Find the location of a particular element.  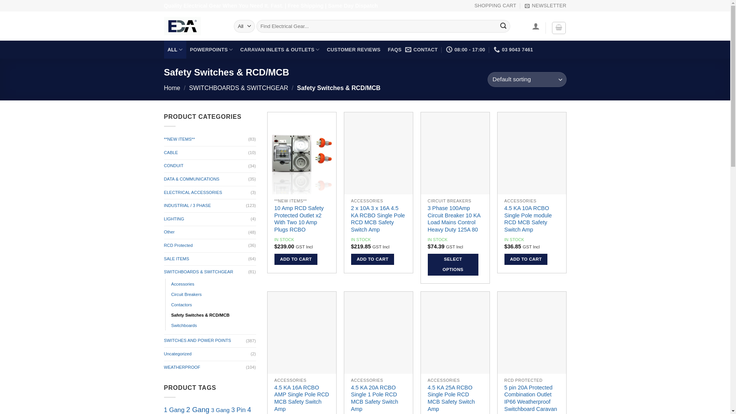

ELECTRICAL ACCESSORIES is located at coordinates (207, 193).